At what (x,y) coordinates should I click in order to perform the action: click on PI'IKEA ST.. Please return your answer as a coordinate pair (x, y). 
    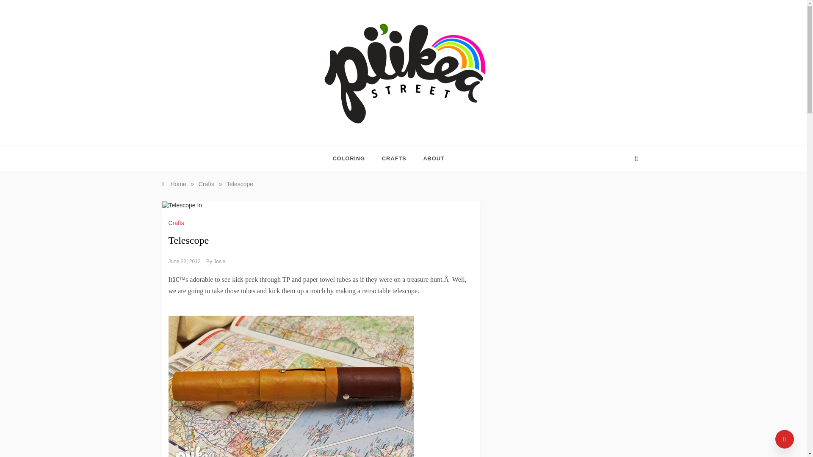
    Looking at the image, I should click on (352, 132).